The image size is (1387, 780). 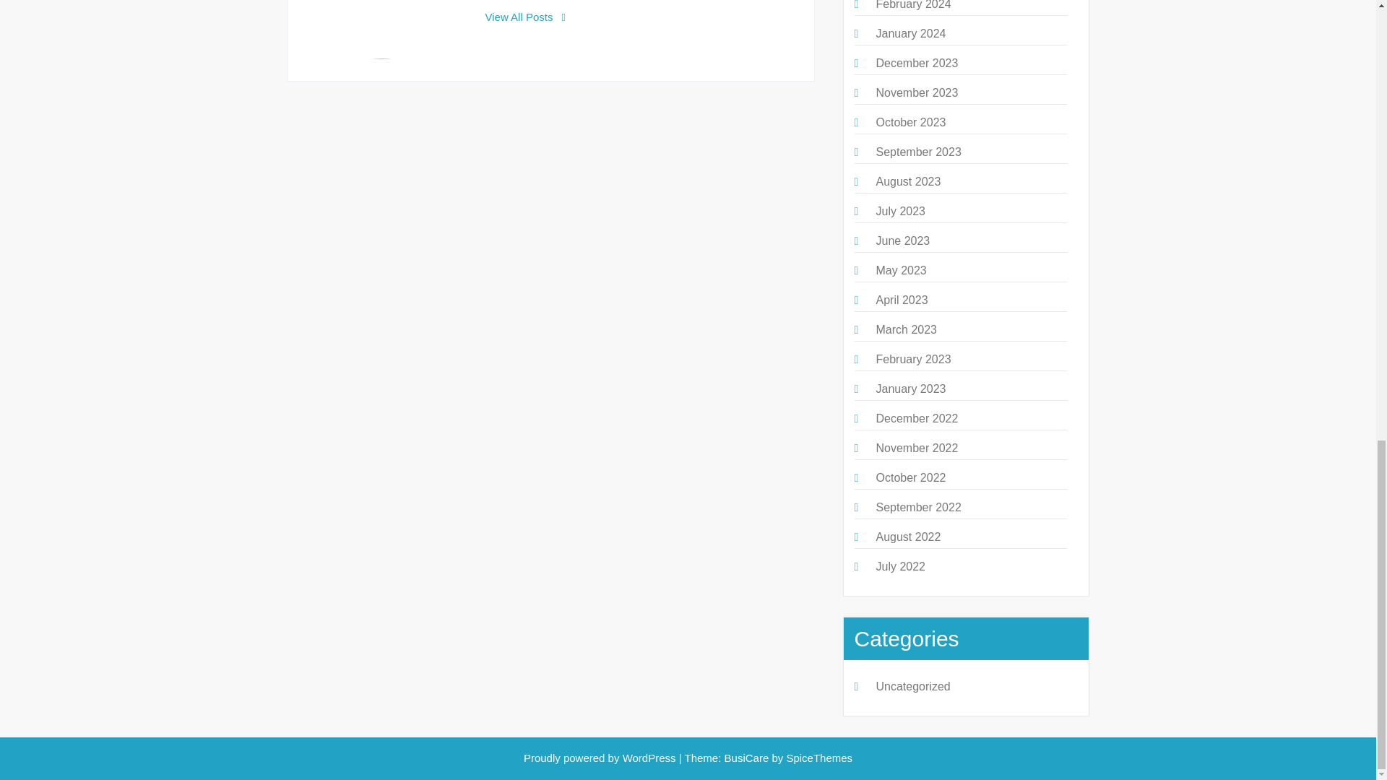 What do you see at coordinates (900, 211) in the screenshot?
I see `July 2023` at bounding box center [900, 211].